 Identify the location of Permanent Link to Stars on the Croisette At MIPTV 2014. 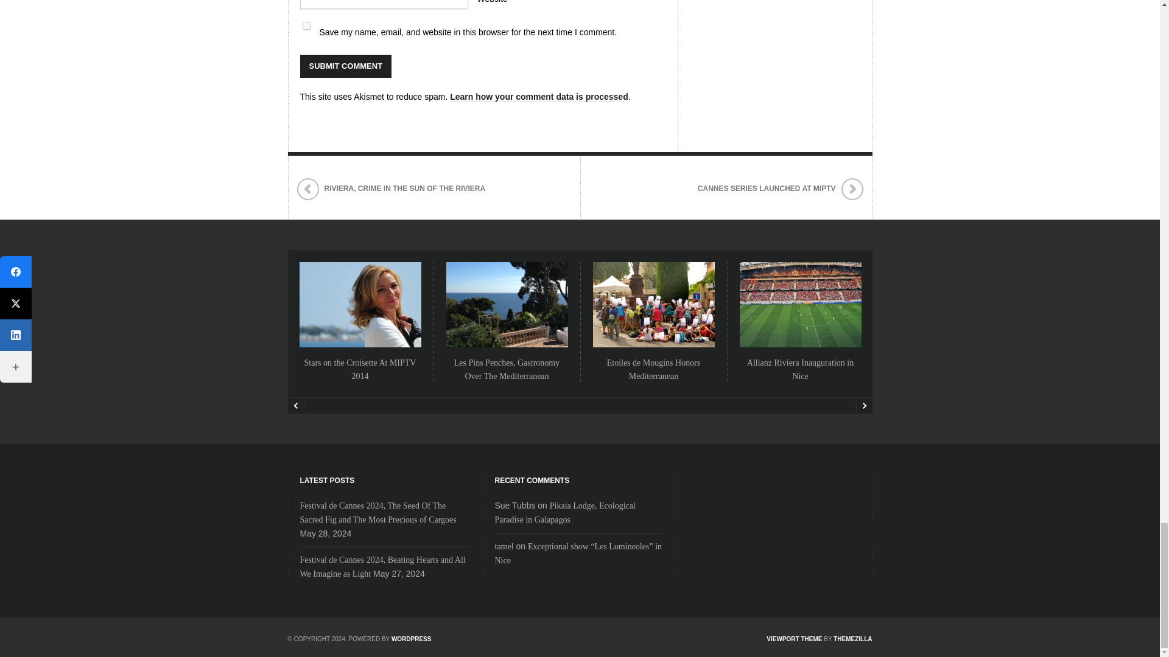
(360, 369).